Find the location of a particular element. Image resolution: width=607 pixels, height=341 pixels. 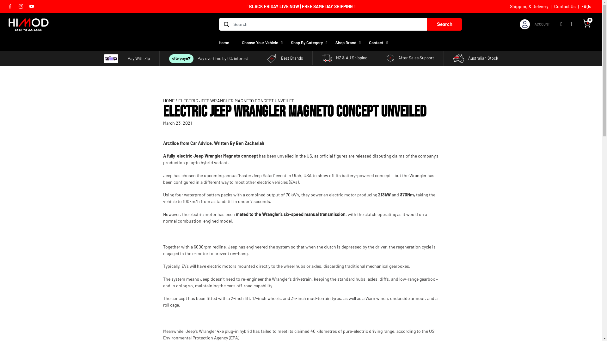

Pay overtime by 0% interest is located at coordinates (209, 58).